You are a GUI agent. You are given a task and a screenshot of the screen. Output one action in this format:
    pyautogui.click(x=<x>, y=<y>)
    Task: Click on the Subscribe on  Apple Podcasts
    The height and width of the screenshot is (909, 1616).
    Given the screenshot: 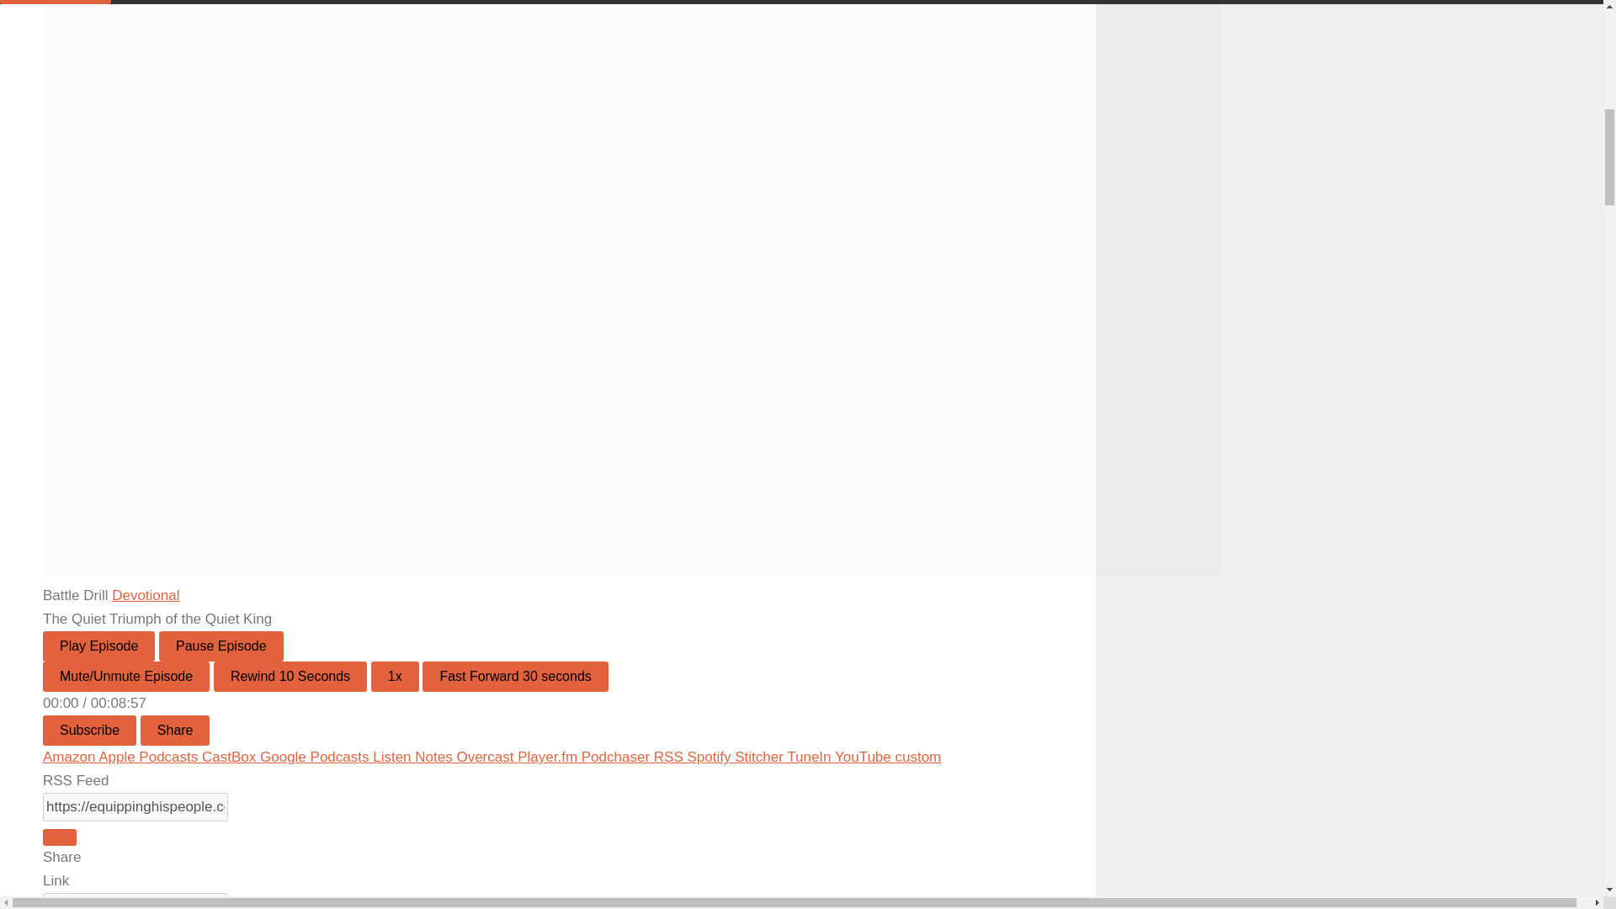 What is the action you would take?
    pyautogui.click(x=150, y=757)
    